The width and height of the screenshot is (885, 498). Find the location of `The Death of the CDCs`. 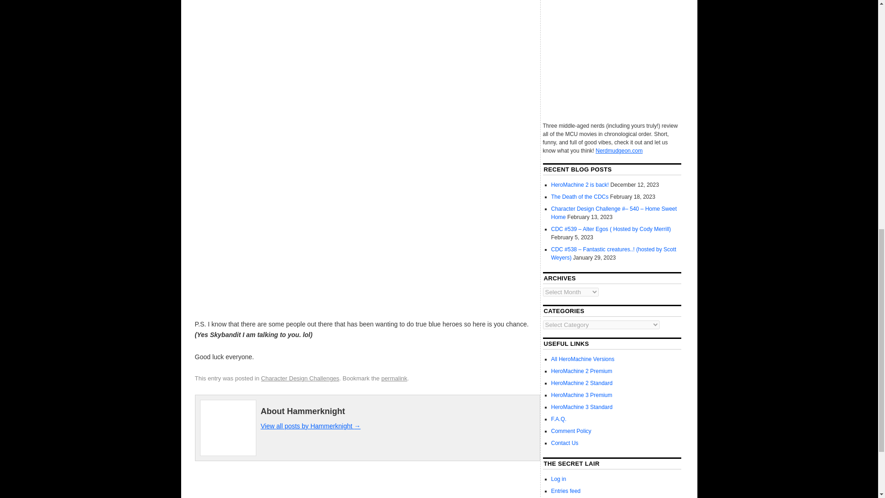

The Death of the CDCs is located at coordinates (580, 197).